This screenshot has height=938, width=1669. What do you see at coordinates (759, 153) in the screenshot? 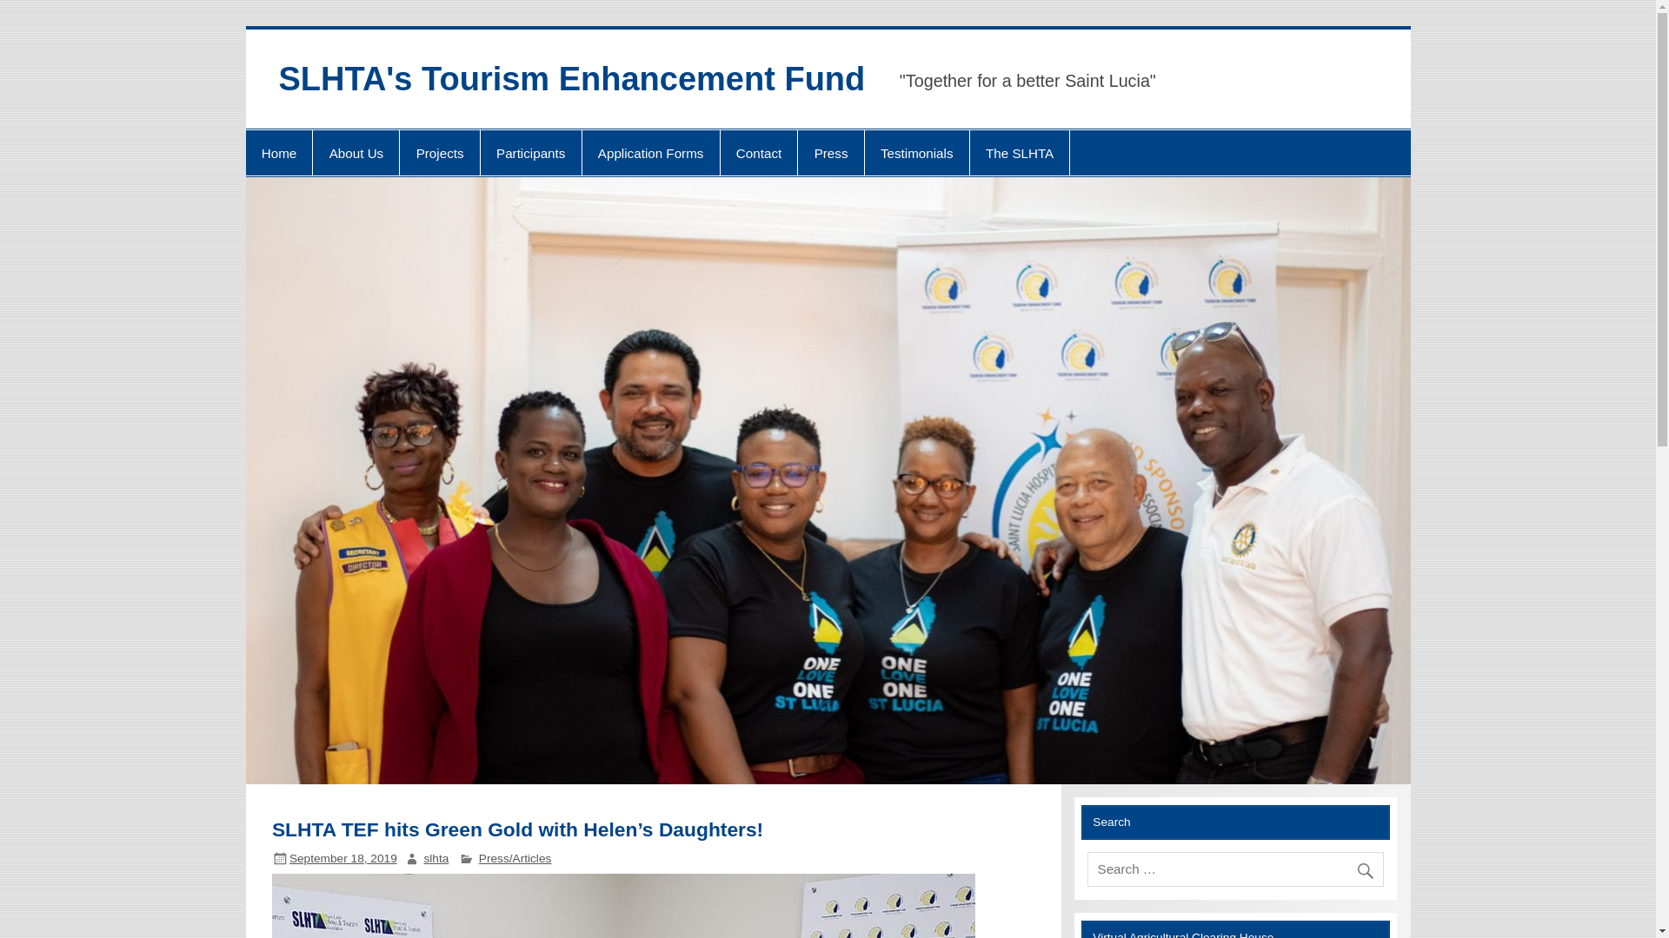
I see `Contact` at bounding box center [759, 153].